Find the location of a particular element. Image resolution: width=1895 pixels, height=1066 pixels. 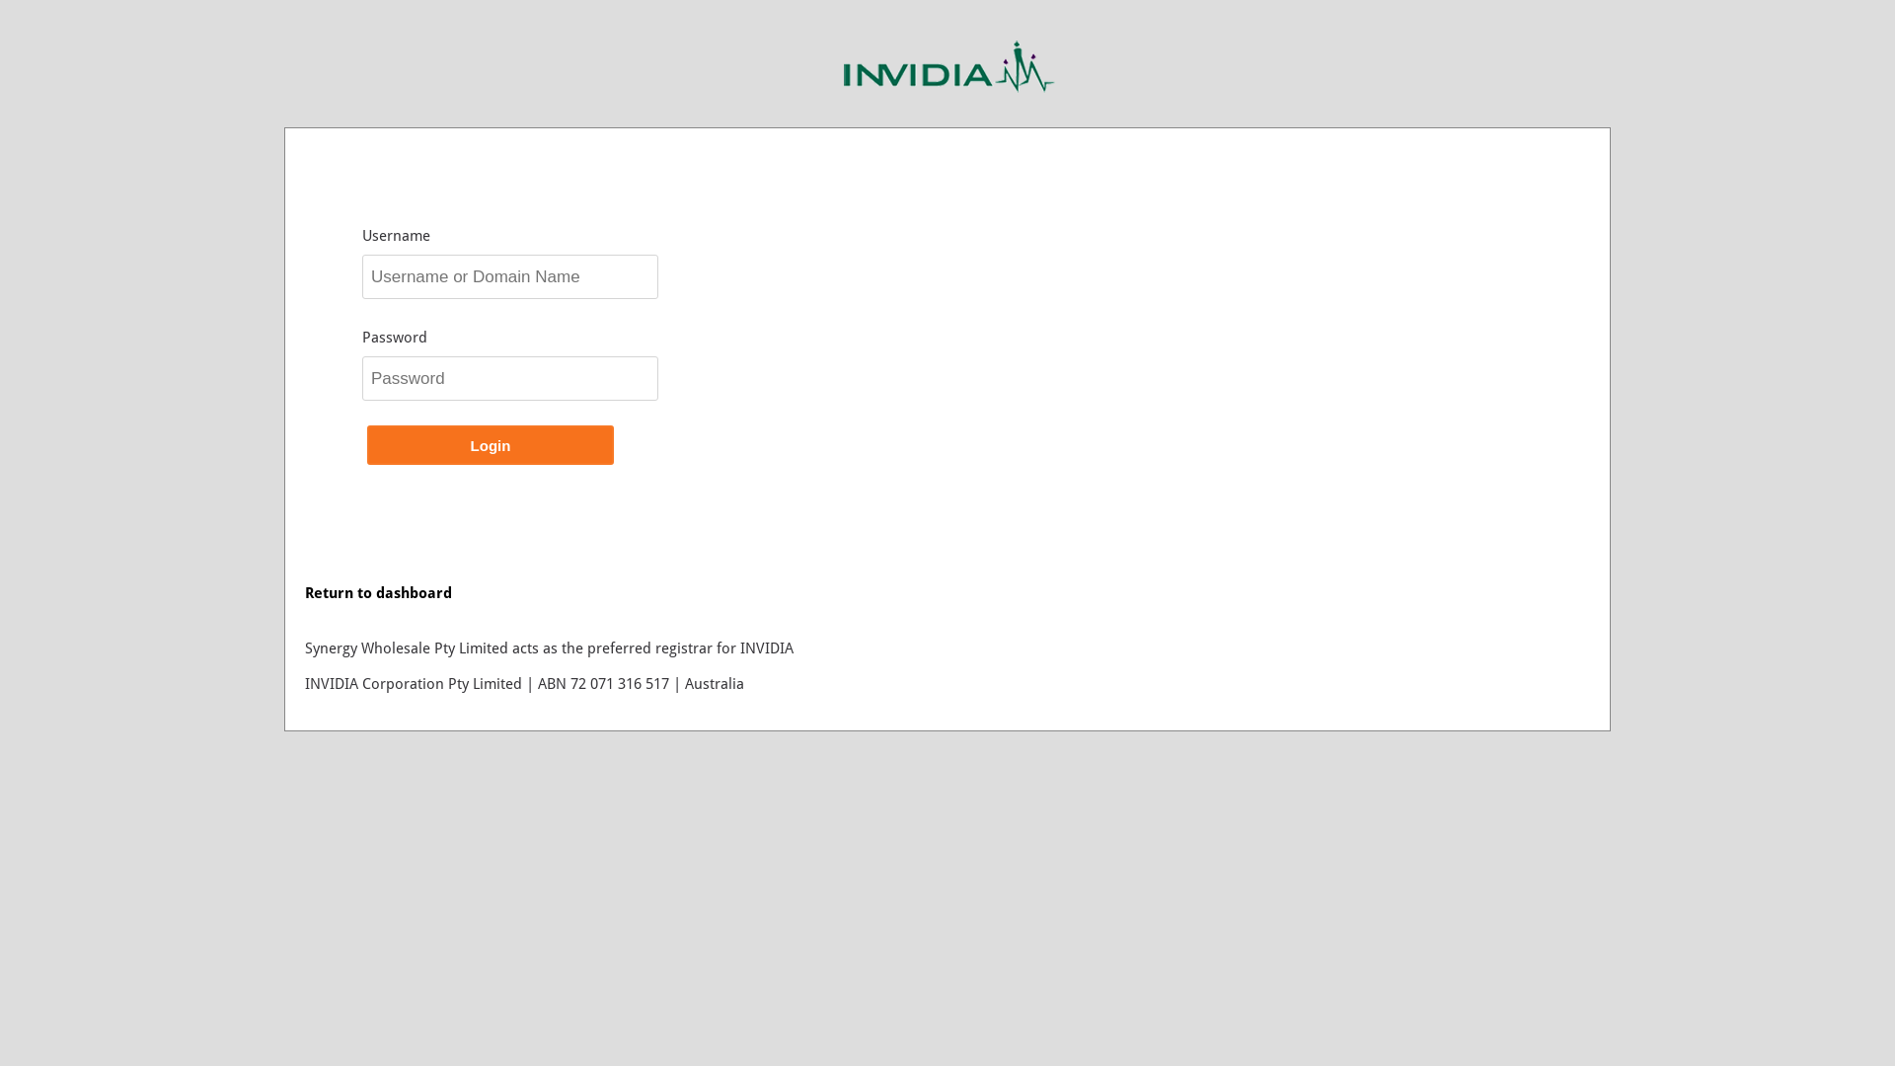

Login is located at coordinates (491, 445).